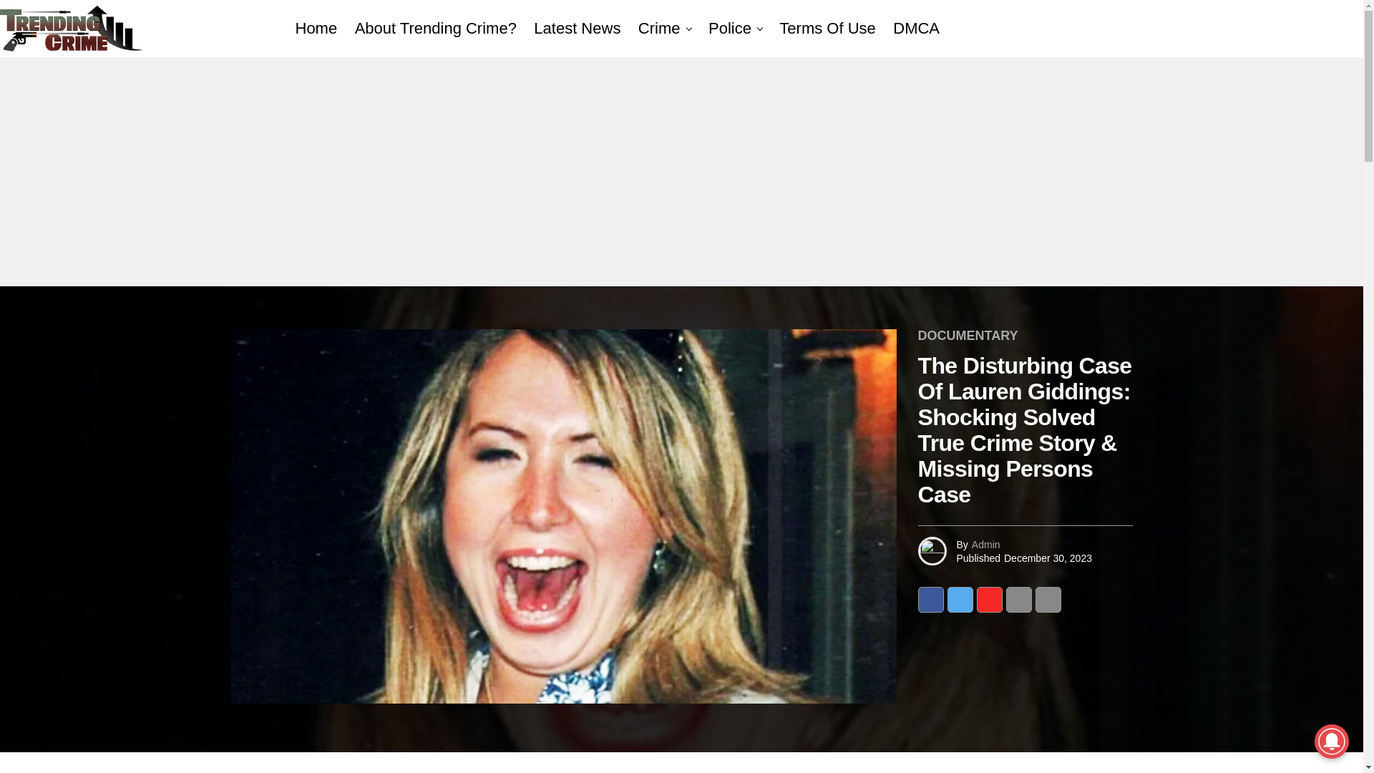 The height and width of the screenshot is (773, 1374). I want to click on Posts by Admin, so click(985, 543).